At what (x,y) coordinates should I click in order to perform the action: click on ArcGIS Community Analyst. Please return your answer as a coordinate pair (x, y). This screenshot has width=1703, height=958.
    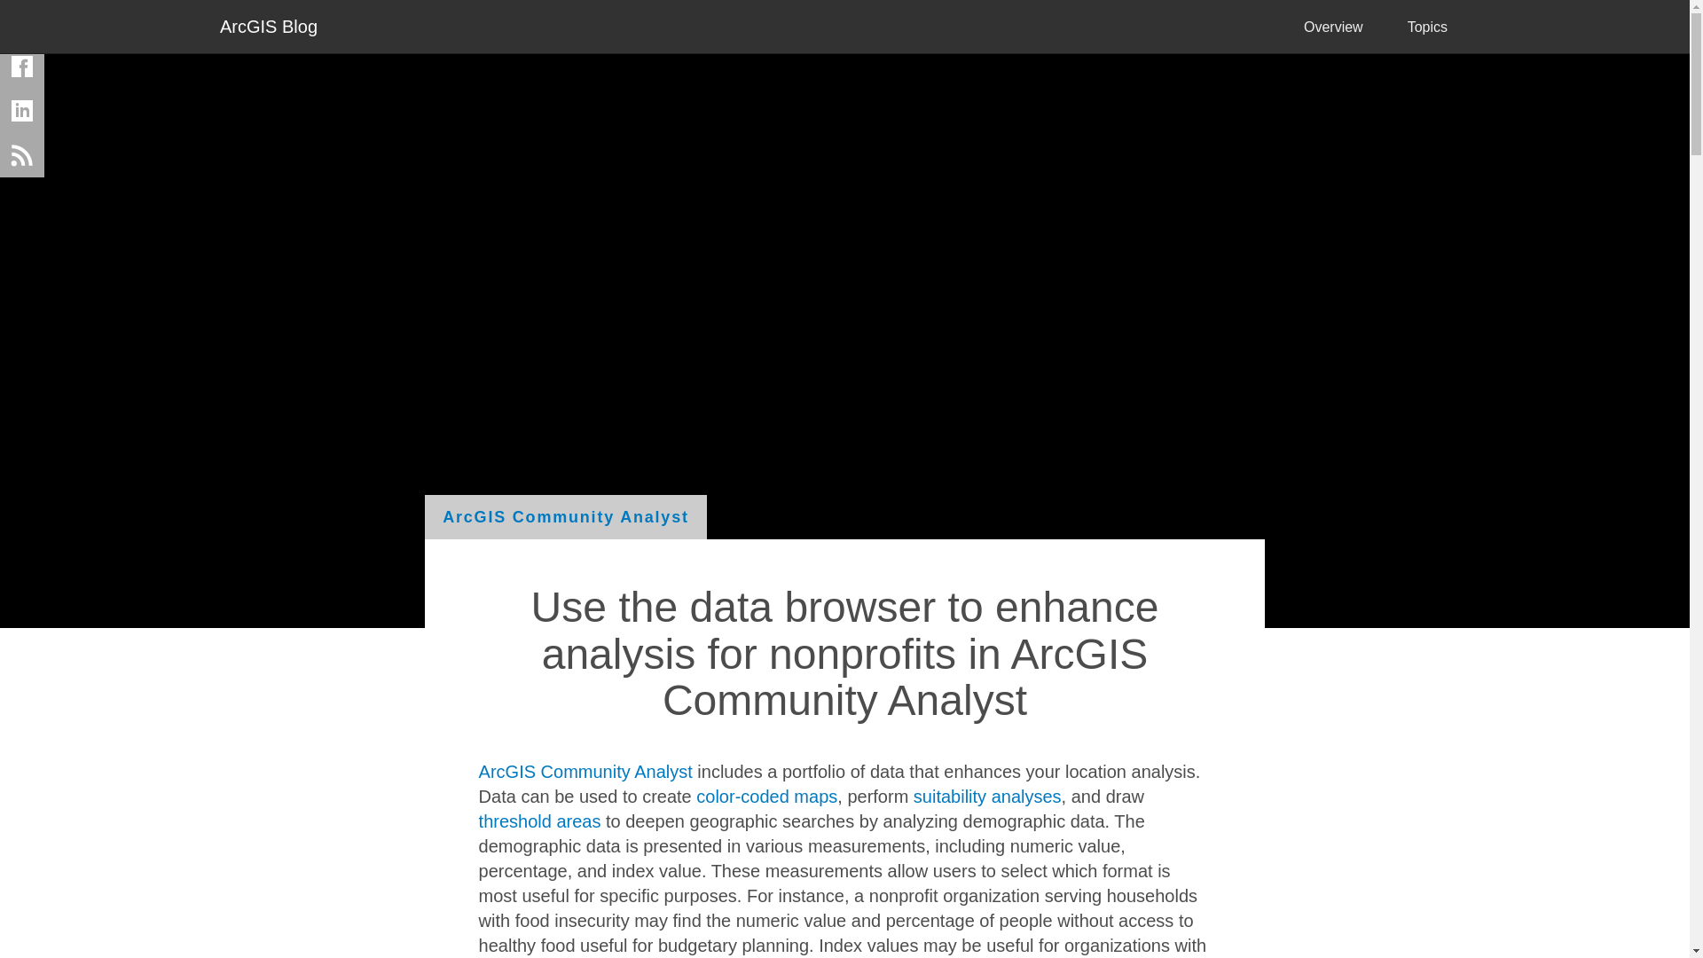
    Looking at the image, I should click on (585, 772).